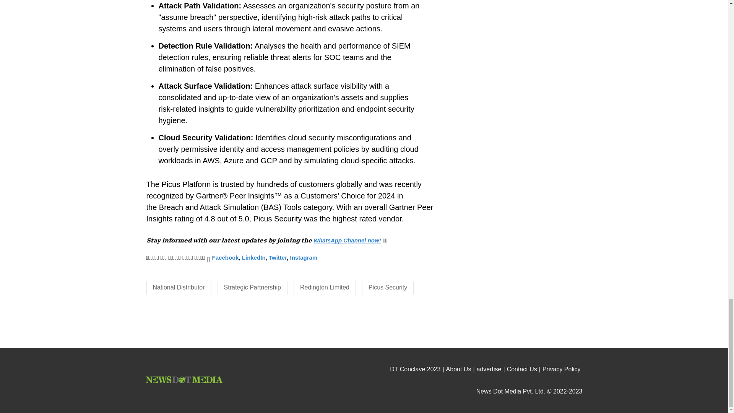 This screenshot has width=734, height=413. What do you see at coordinates (252, 288) in the screenshot?
I see `Strategic Partnership` at bounding box center [252, 288].